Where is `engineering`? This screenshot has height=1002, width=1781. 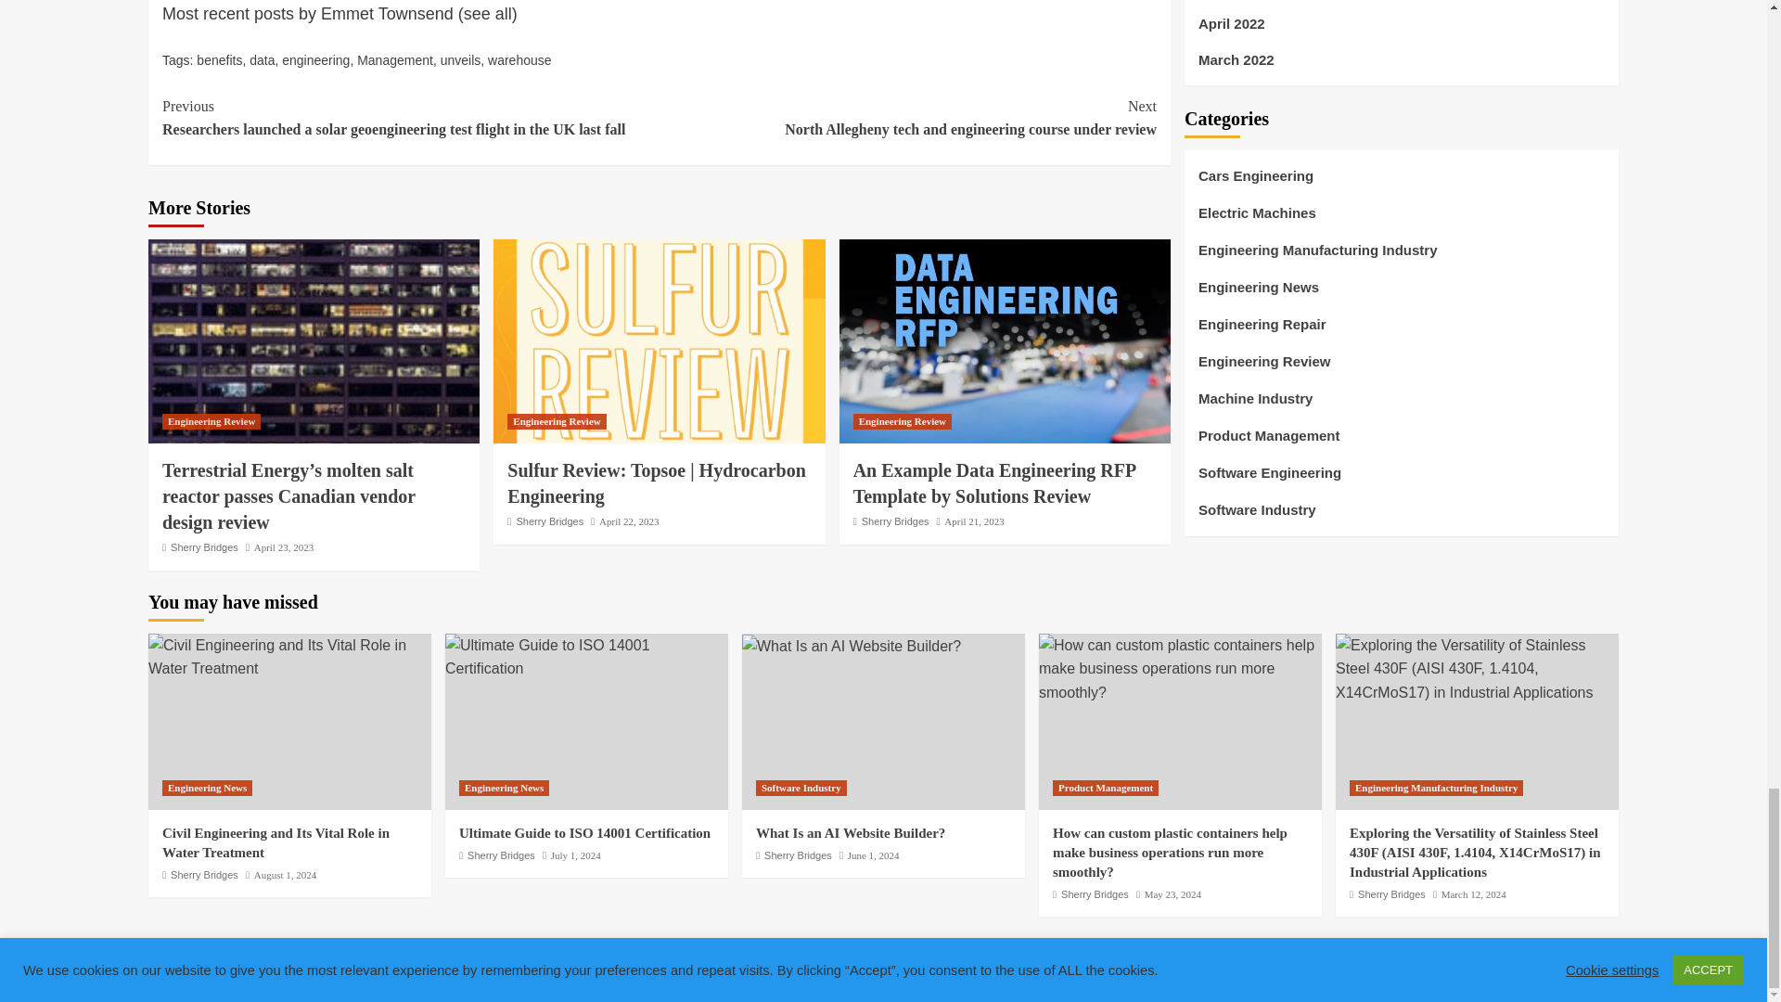 engineering is located at coordinates (315, 60).